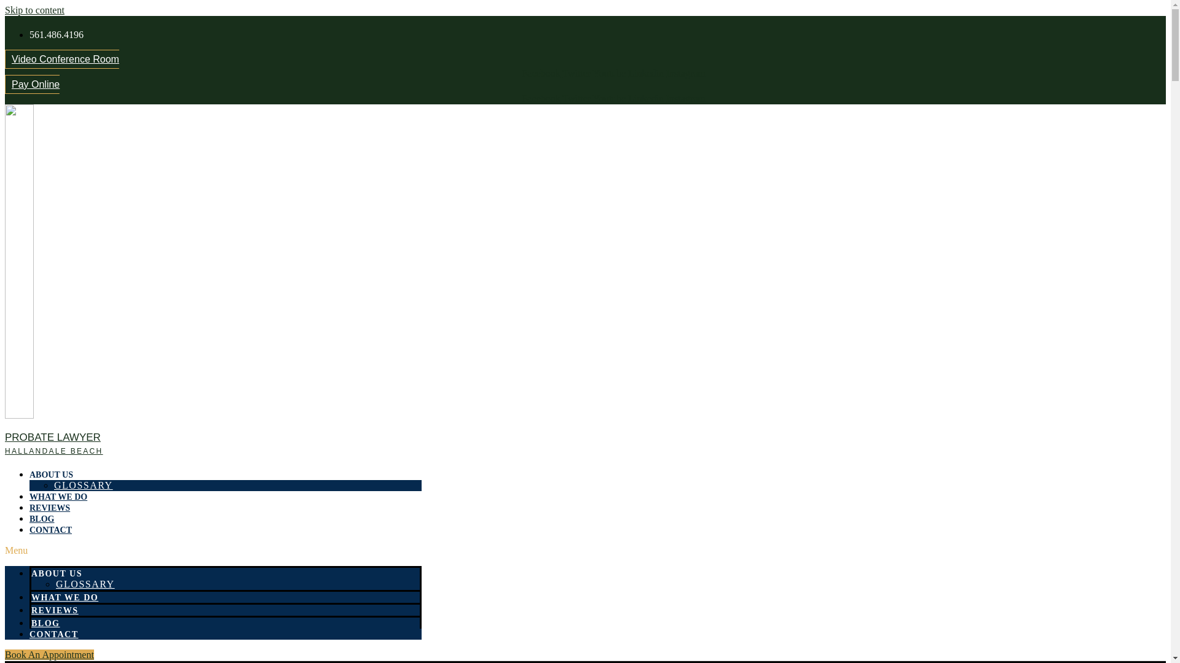 The height and width of the screenshot is (663, 1180). I want to click on GLOSSARY, so click(85, 584).